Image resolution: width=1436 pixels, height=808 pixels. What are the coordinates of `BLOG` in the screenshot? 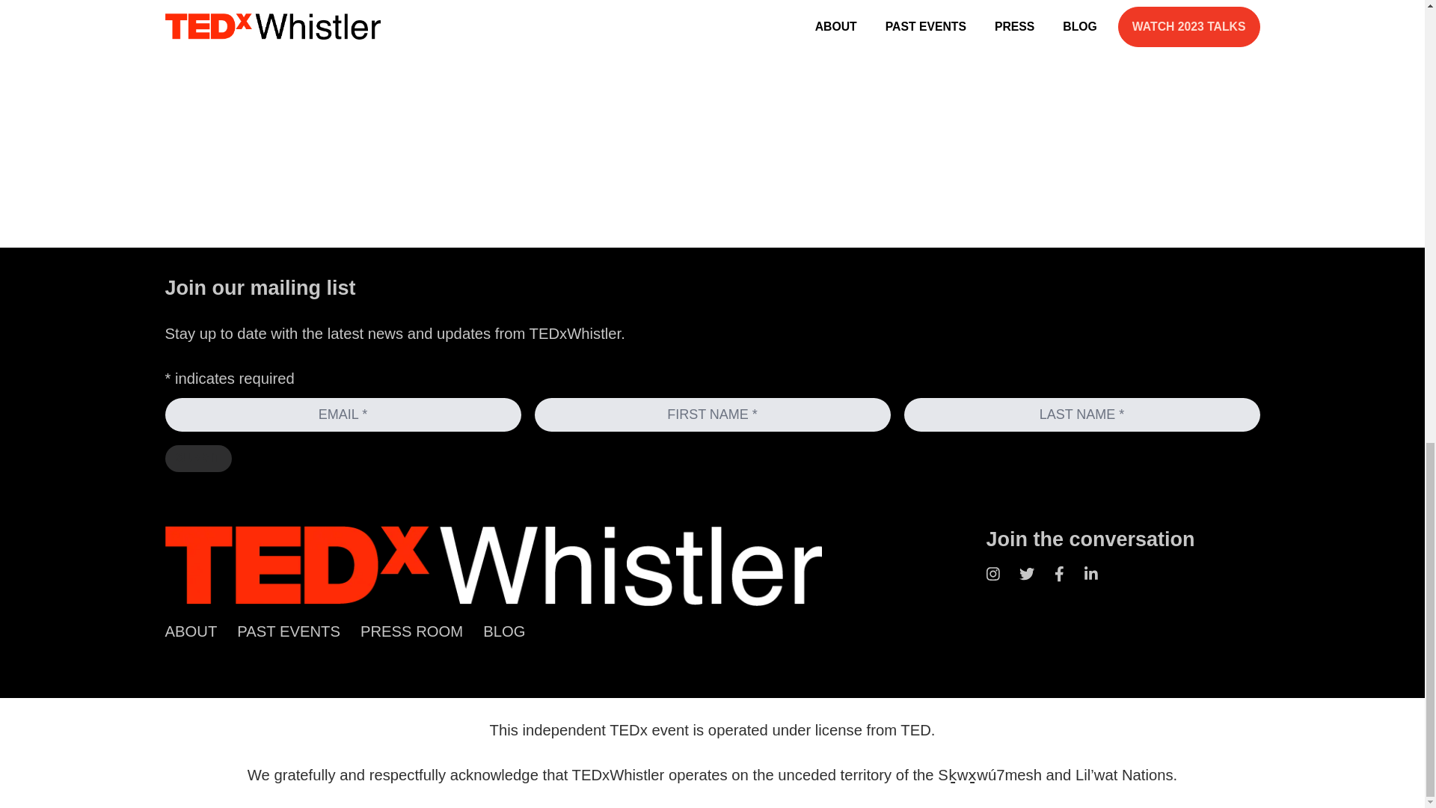 It's located at (504, 631).